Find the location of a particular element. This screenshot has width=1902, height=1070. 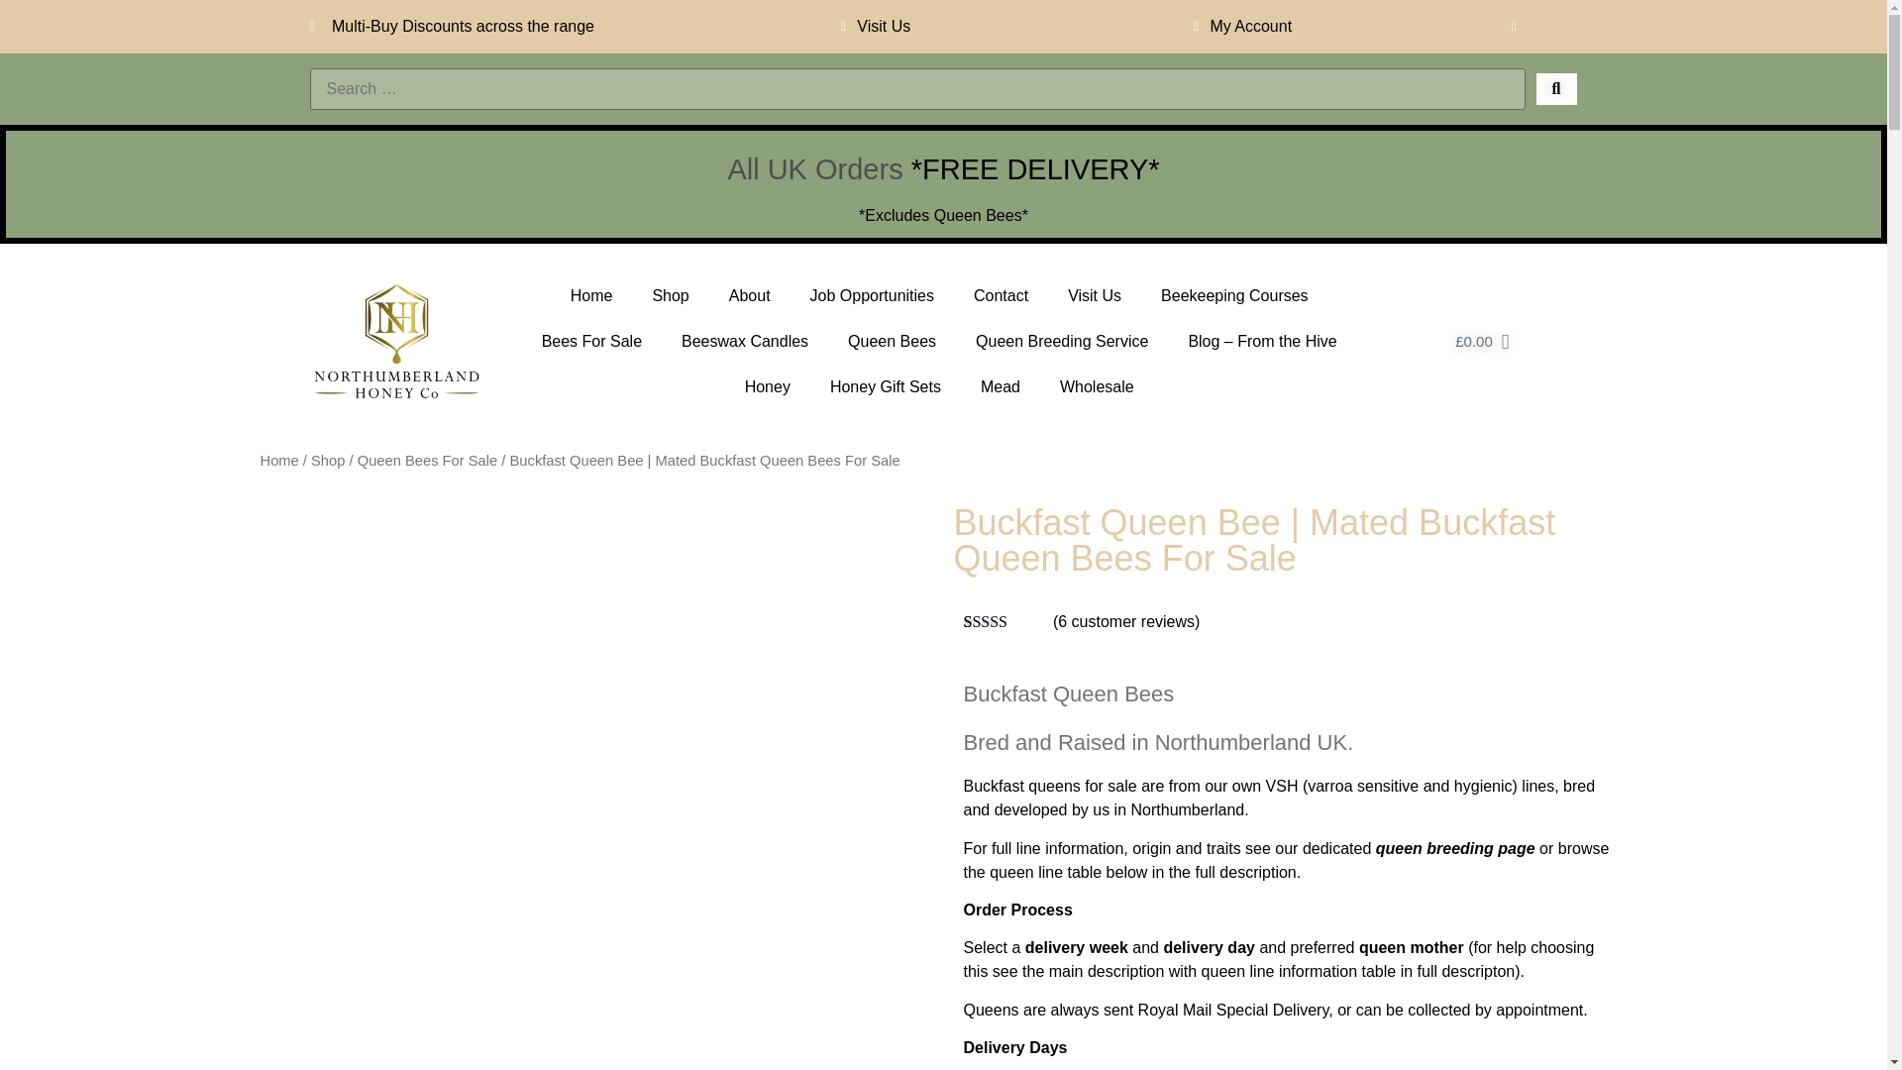

About is located at coordinates (750, 295).